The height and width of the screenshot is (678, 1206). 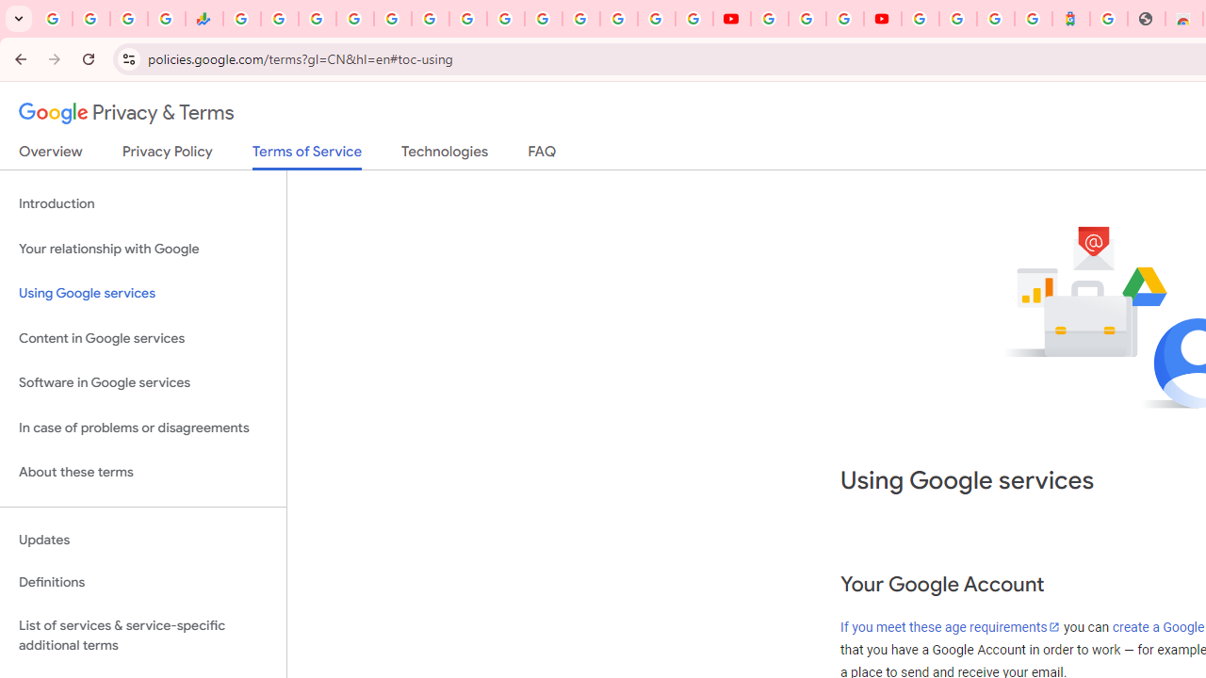 What do you see at coordinates (957, 19) in the screenshot?
I see `Sign in - Google Accounts` at bounding box center [957, 19].